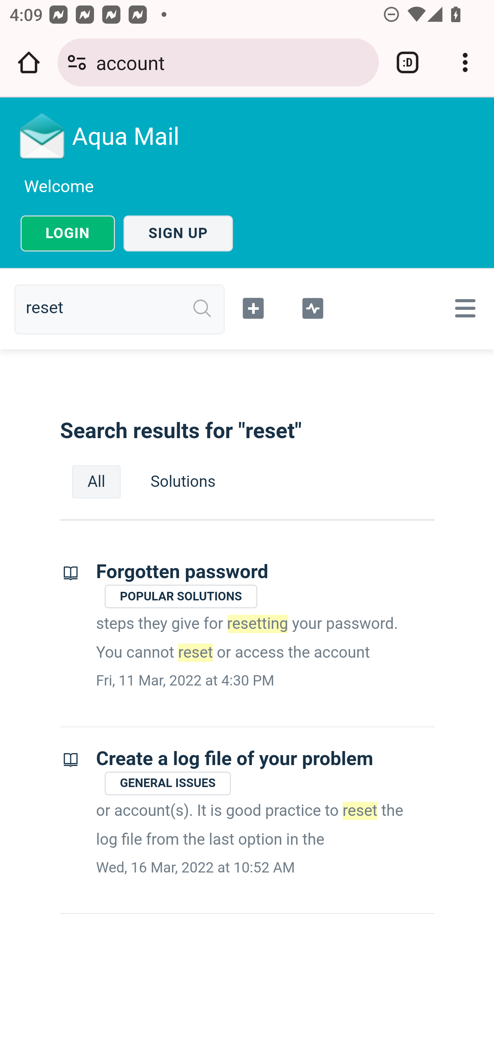 The height and width of the screenshot is (1043, 494). What do you see at coordinates (178, 233) in the screenshot?
I see `SIGN UP` at bounding box center [178, 233].